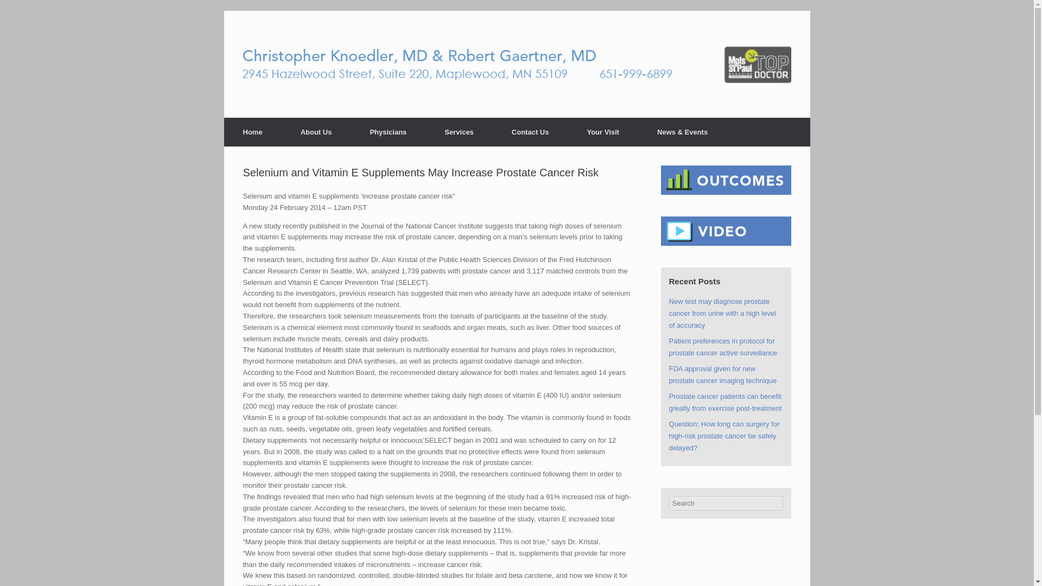 This screenshot has height=586, width=1042. I want to click on About Us, so click(316, 132).